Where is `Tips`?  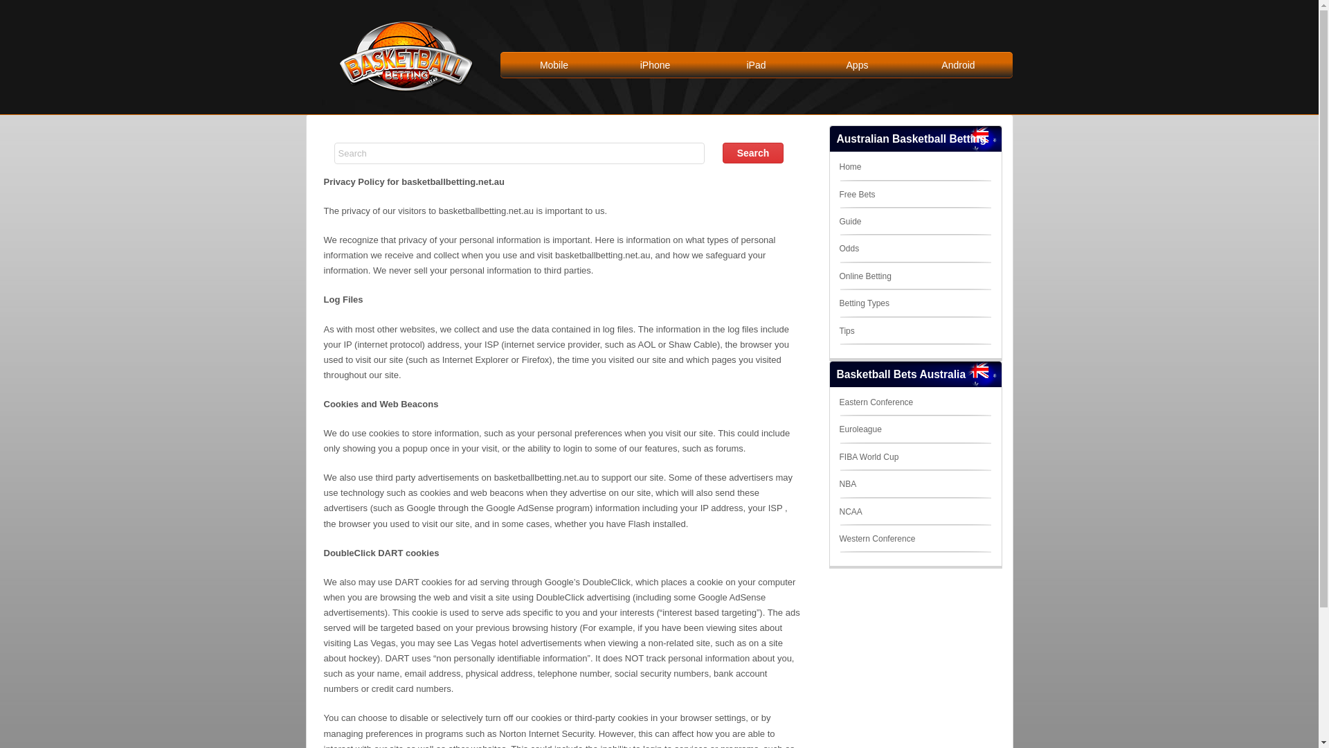
Tips is located at coordinates (847, 330).